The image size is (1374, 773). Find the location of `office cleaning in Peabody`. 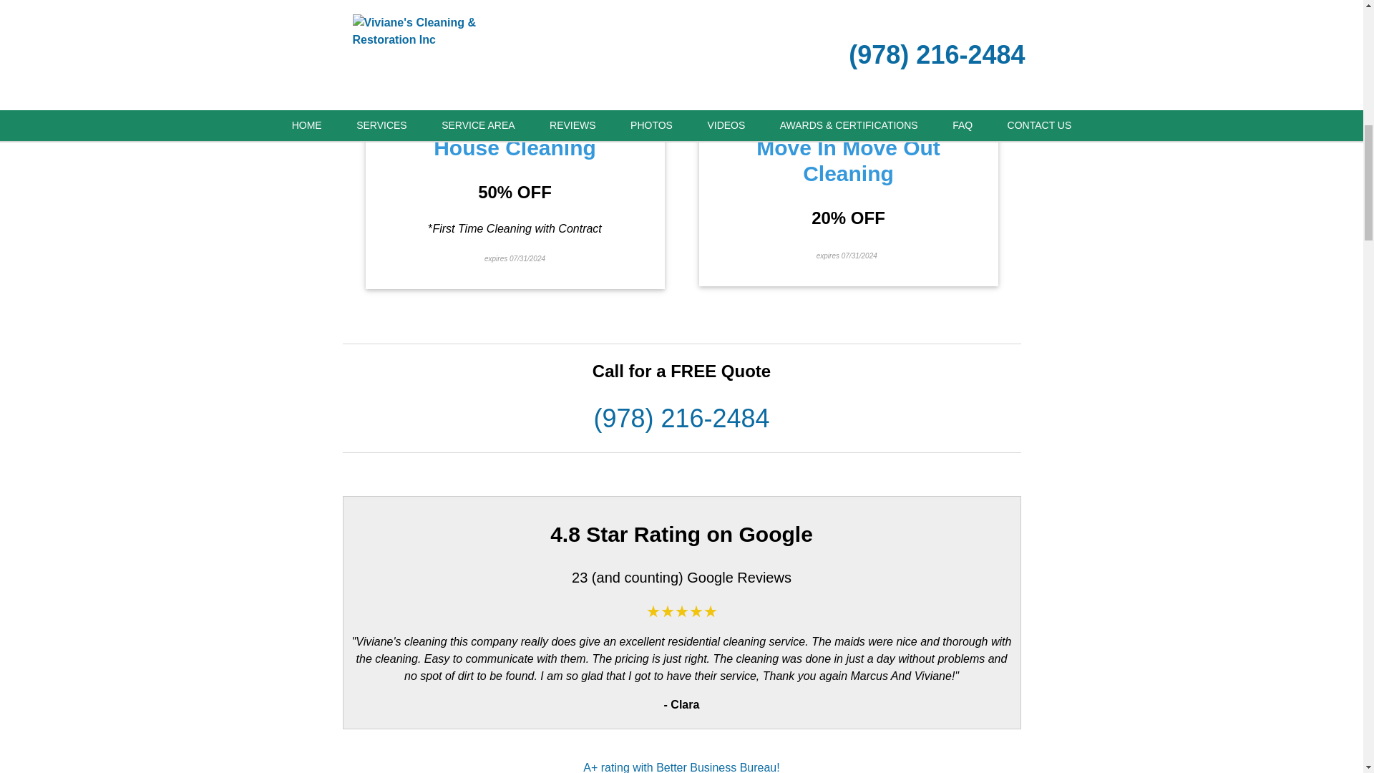

office cleaning in Peabody is located at coordinates (769, 24).